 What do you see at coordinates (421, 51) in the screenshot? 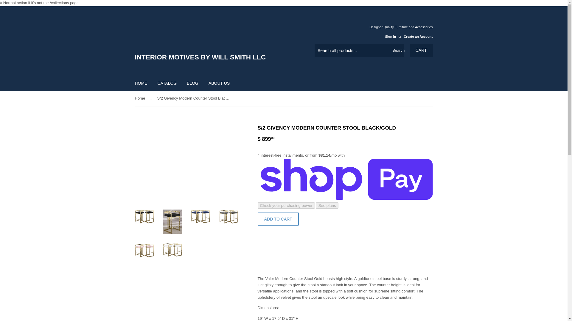
I see `CART` at bounding box center [421, 51].